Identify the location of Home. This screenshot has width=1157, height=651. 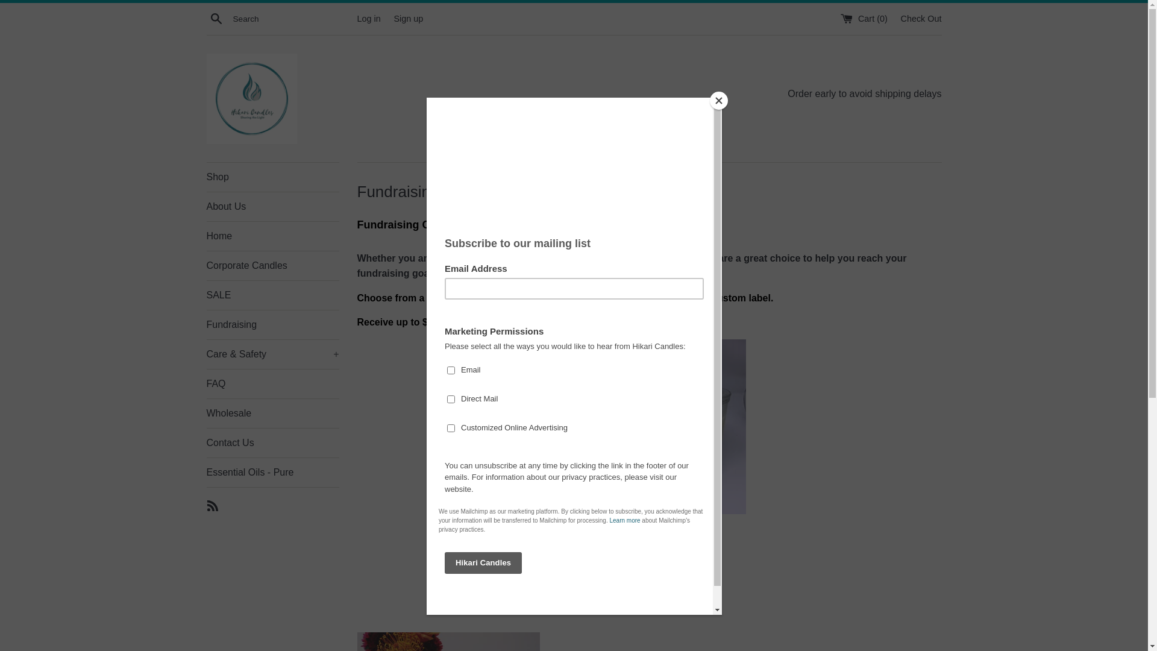
(272, 236).